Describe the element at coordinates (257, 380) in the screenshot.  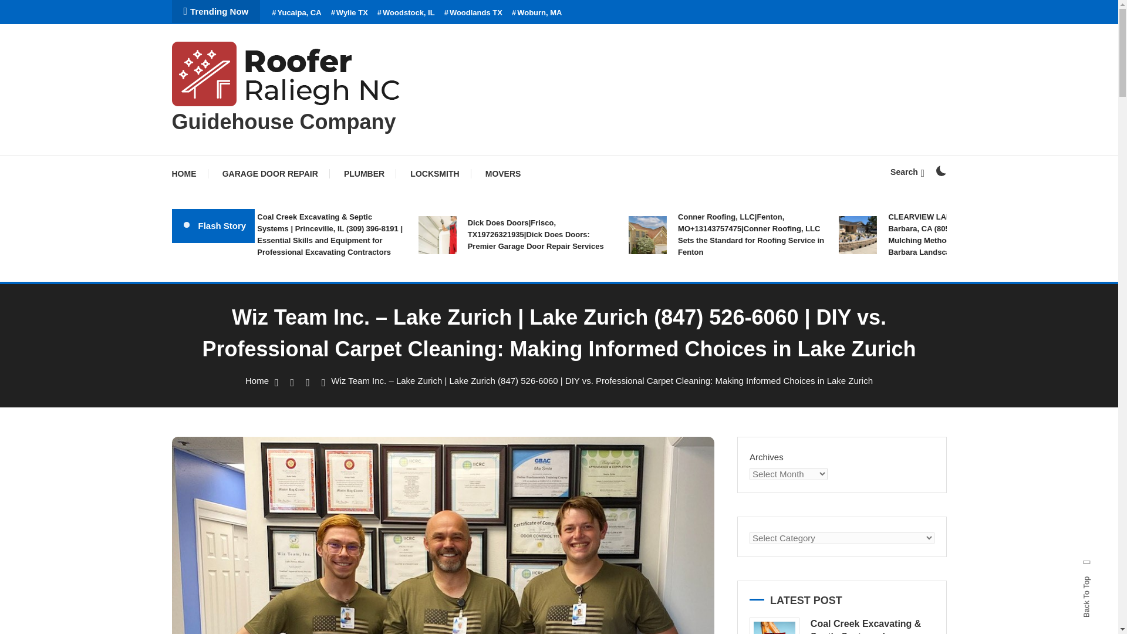
I see `Home` at that location.